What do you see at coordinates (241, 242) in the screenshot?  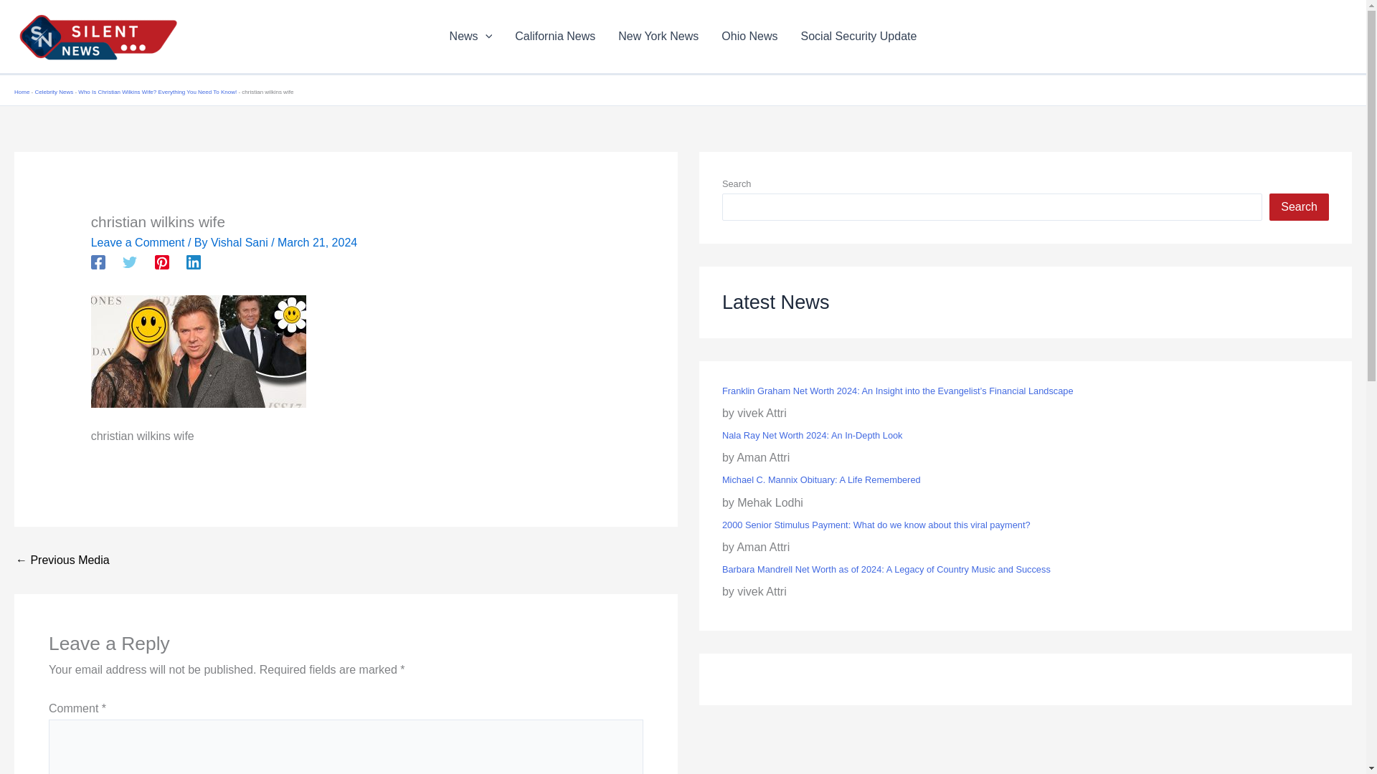 I see `View all posts by Vishal Sani` at bounding box center [241, 242].